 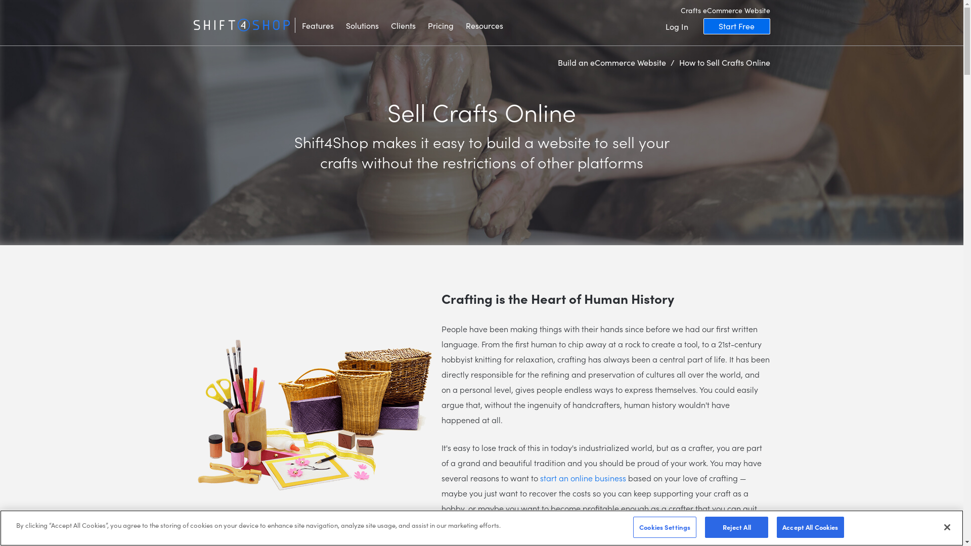 What do you see at coordinates (612, 62) in the screenshot?
I see `Build an eCommerce Website` at bounding box center [612, 62].